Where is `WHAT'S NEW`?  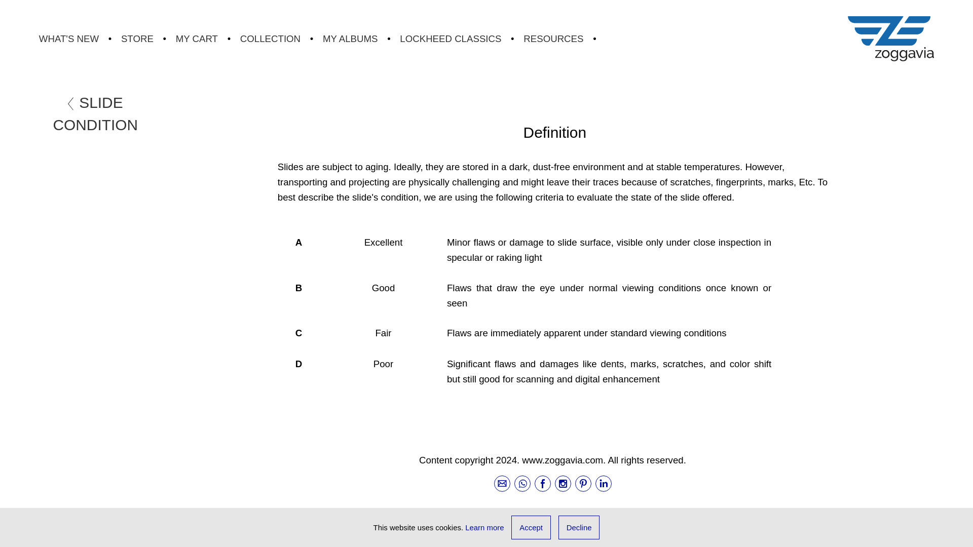
WHAT'S NEW is located at coordinates (69, 38).